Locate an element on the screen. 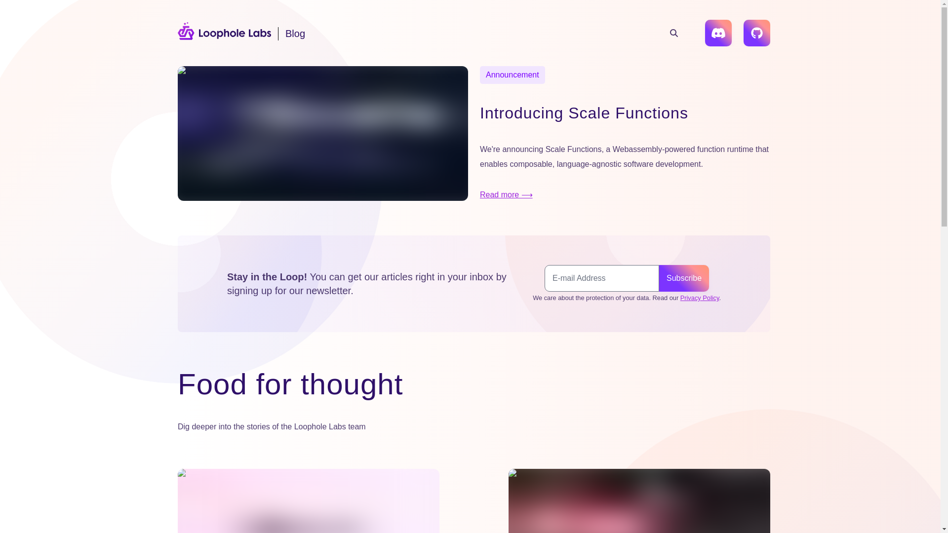 The image size is (948, 533). Introducing Scale Functions: Header Image is located at coordinates (323, 133).